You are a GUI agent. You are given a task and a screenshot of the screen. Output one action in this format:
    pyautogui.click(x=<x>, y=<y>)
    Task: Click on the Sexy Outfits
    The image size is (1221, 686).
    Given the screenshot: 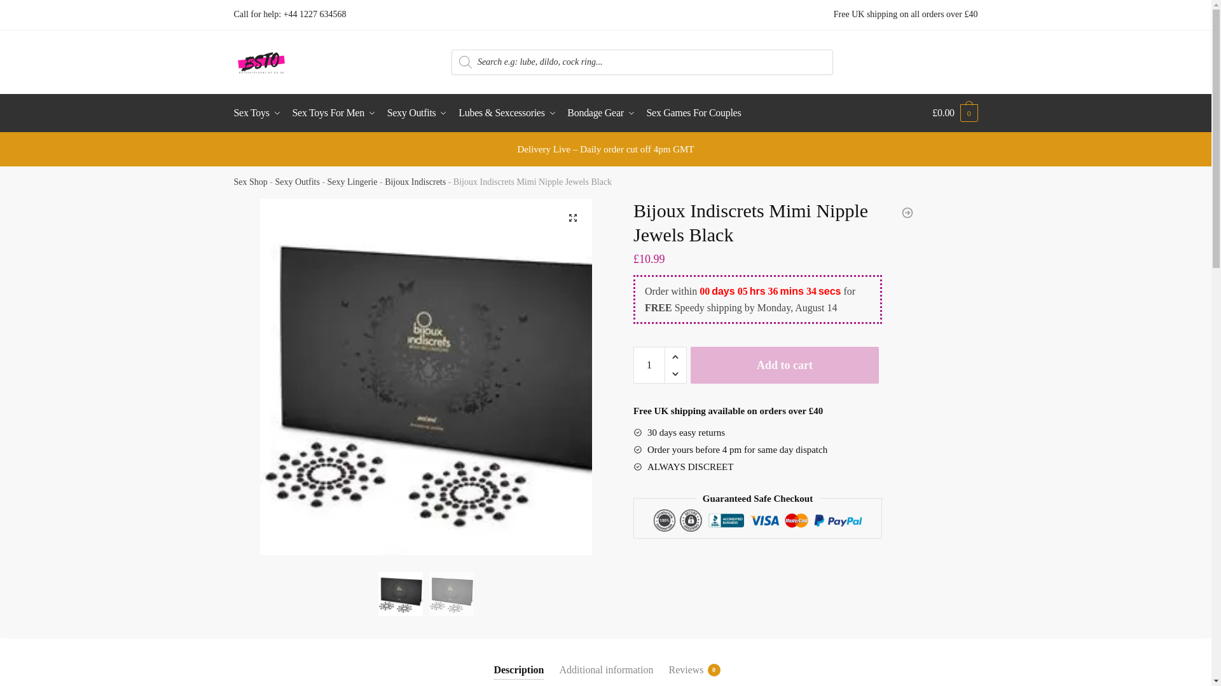 What is the action you would take?
    pyautogui.click(x=417, y=113)
    